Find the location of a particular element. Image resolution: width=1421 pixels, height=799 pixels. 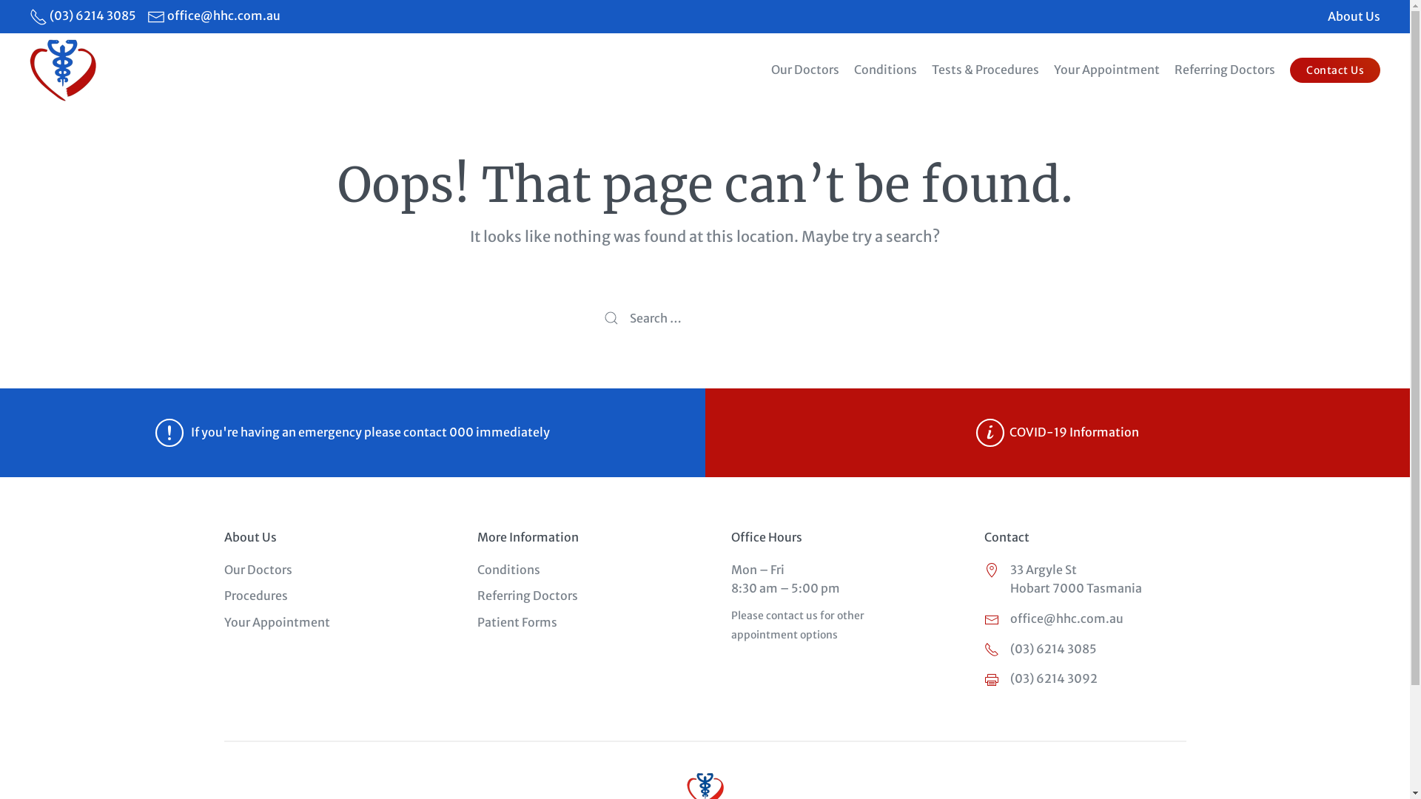

Tests & Procedures is located at coordinates (986, 70).